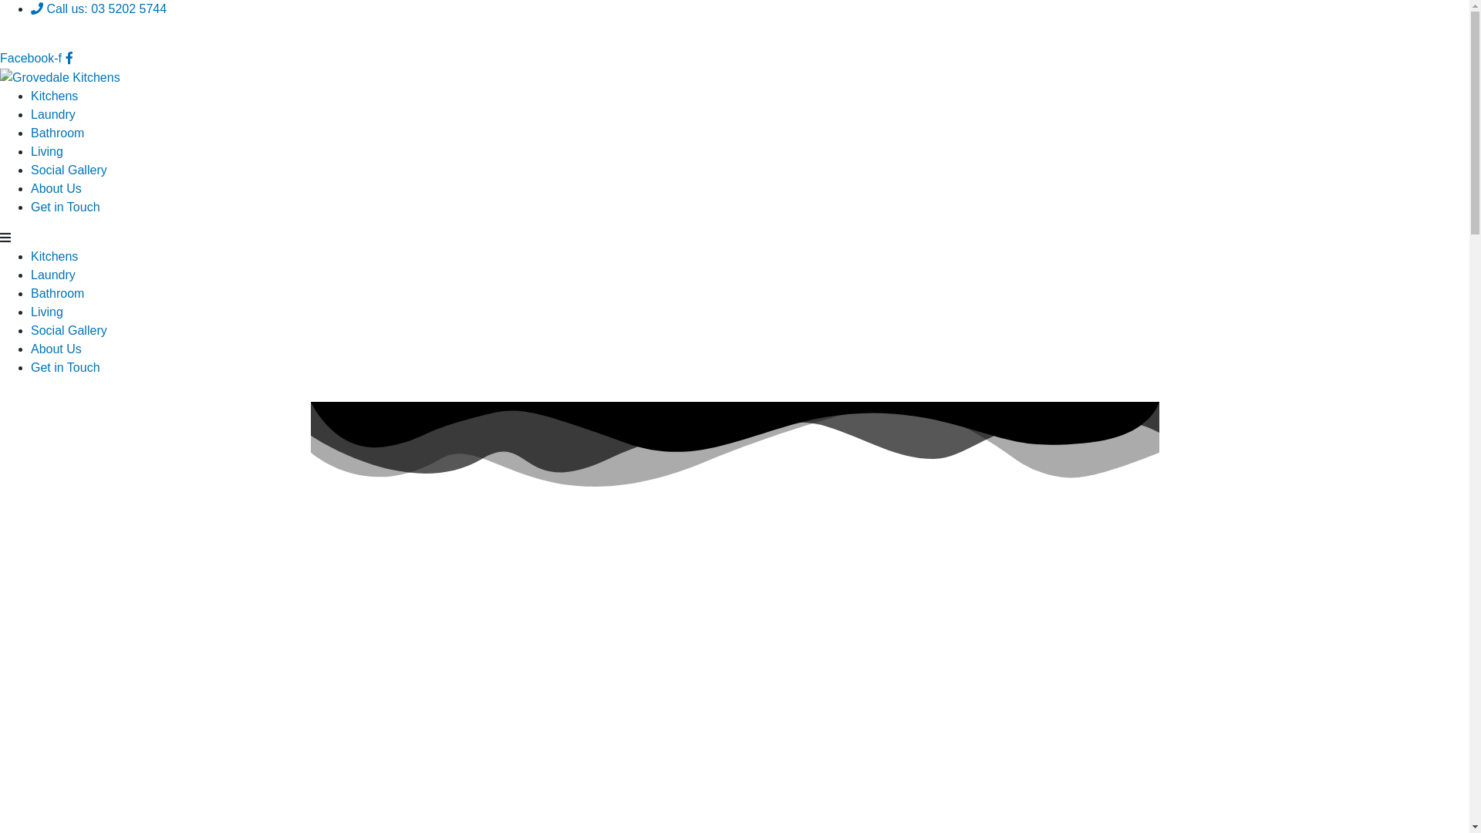 Image resolution: width=1481 pixels, height=833 pixels. I want to click on Call us: 03 5202 5744, so click(99, 9).